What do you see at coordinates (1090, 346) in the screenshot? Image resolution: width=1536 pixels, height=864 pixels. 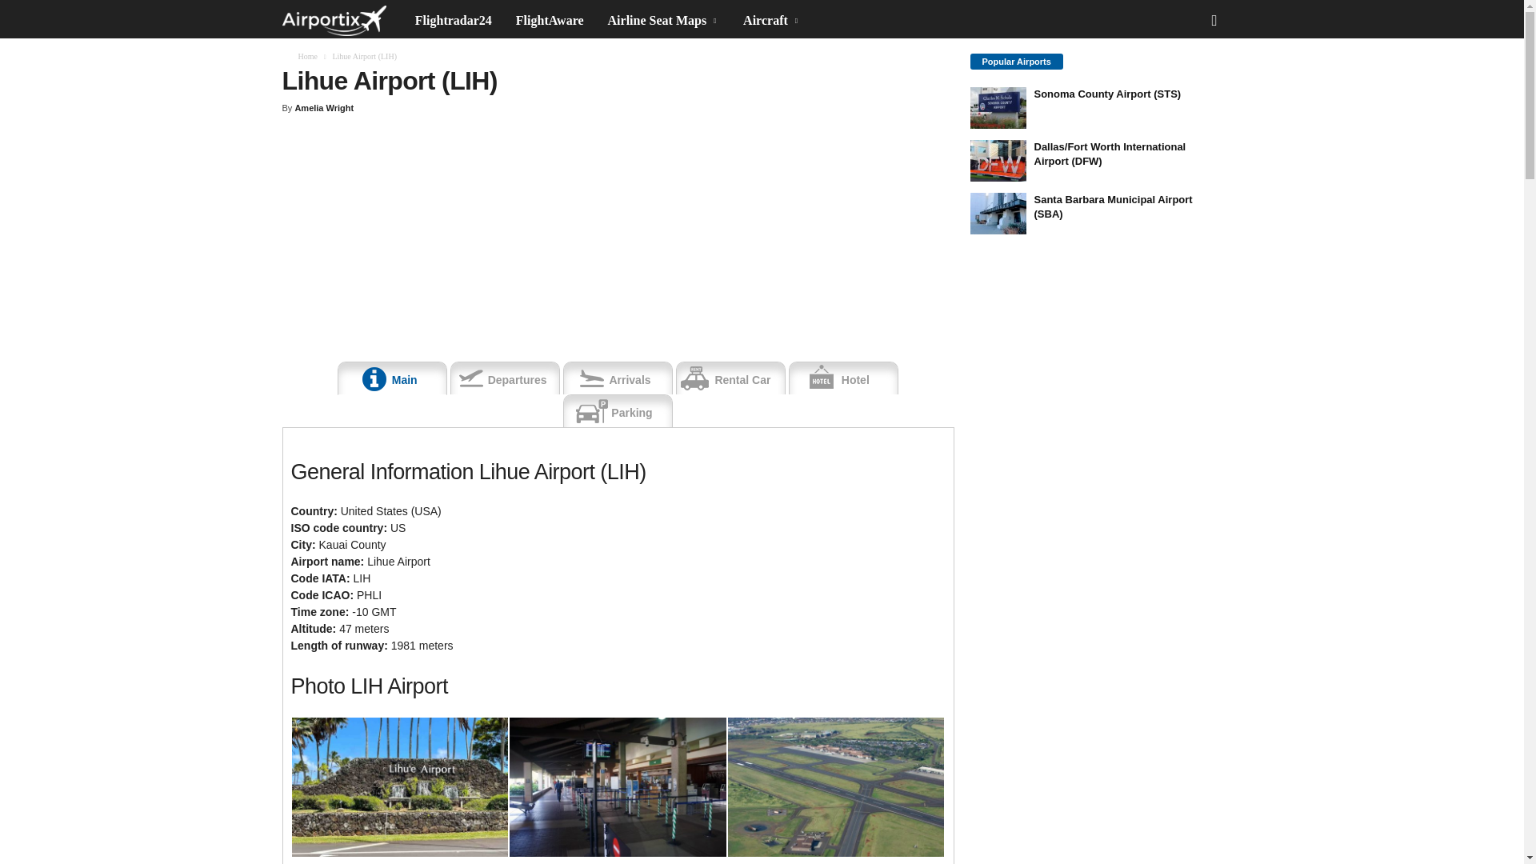 I see `Advertisement` at bounding box center [1090, 346].